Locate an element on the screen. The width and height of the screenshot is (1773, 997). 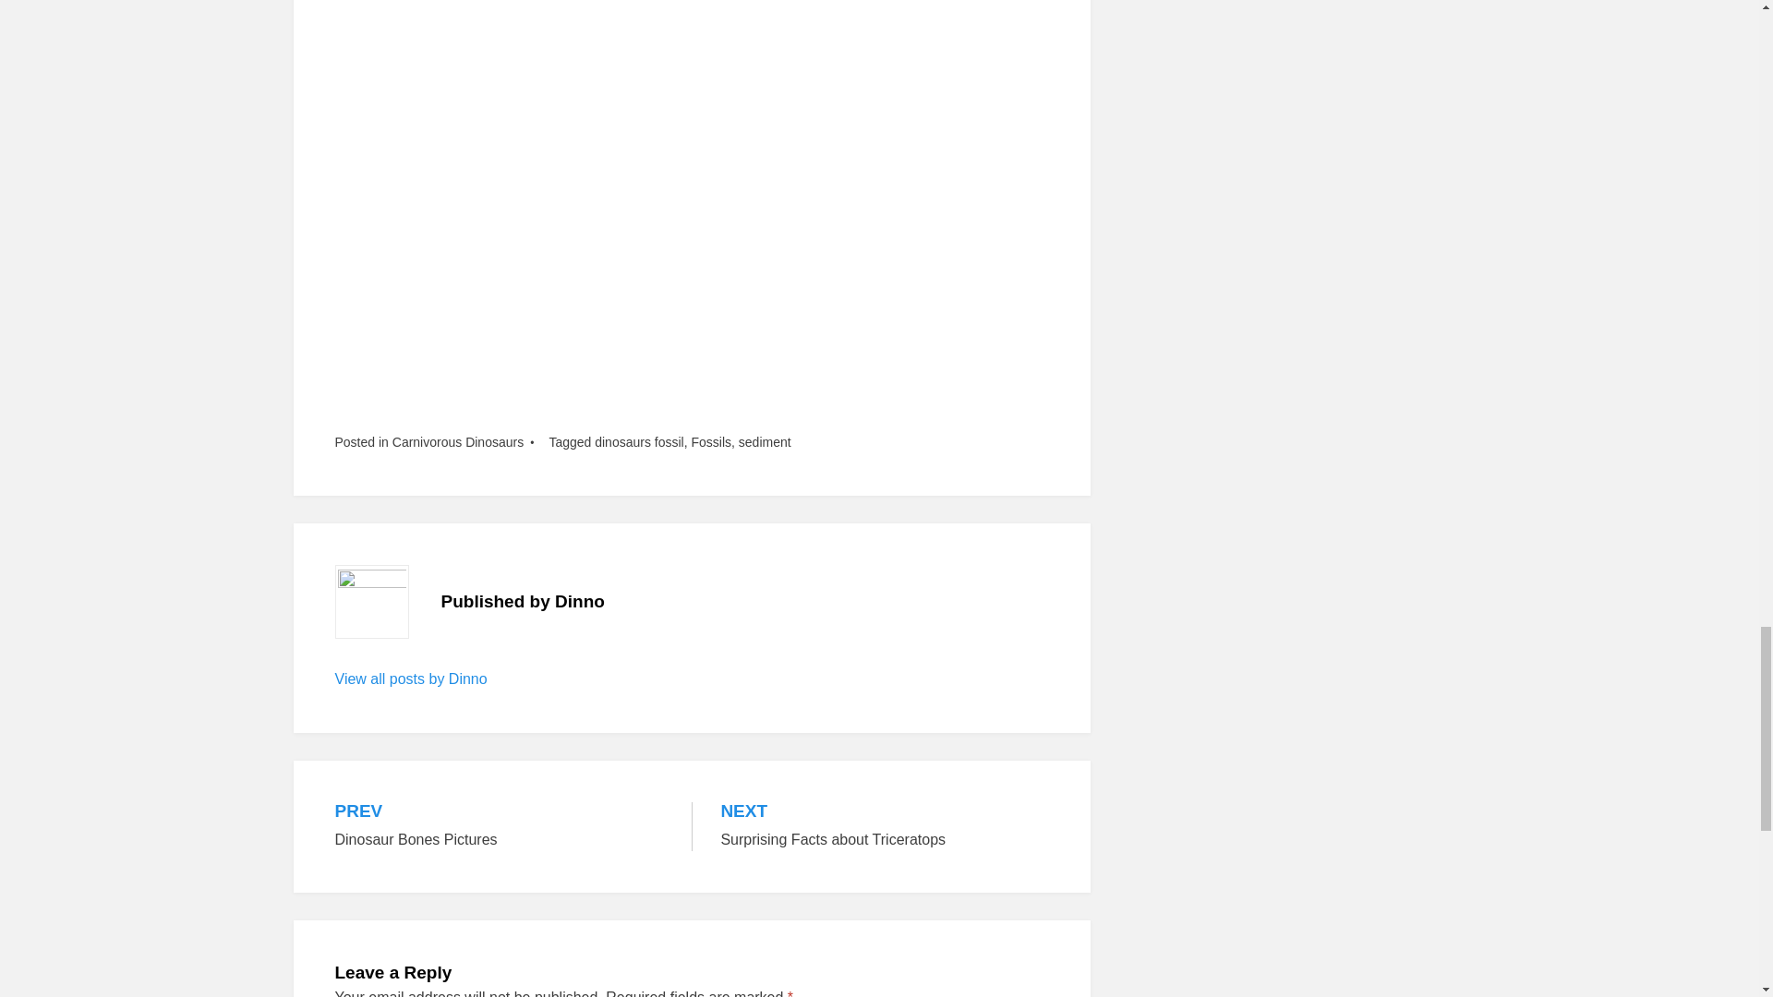
Carnivorous Dinosaurs is located at coordinates (885, 827).